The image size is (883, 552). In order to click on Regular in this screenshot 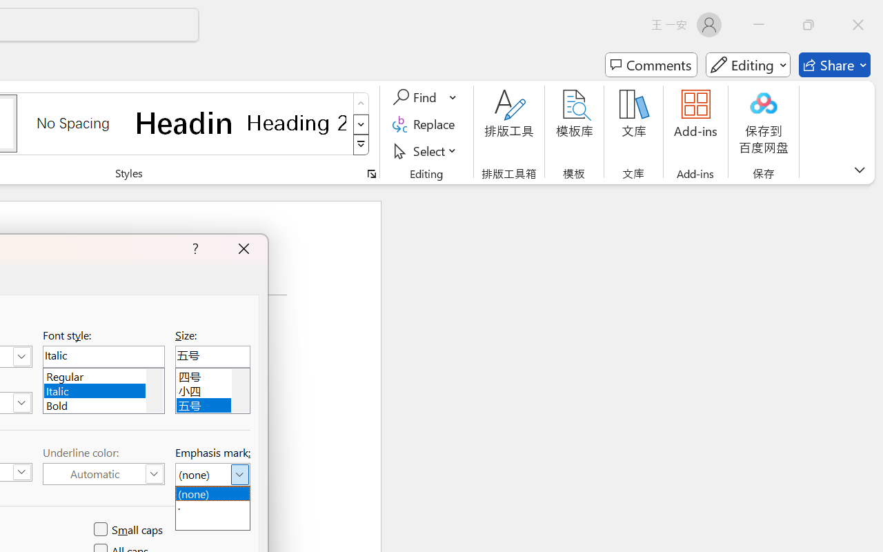, I will do `click(103, 374)`.